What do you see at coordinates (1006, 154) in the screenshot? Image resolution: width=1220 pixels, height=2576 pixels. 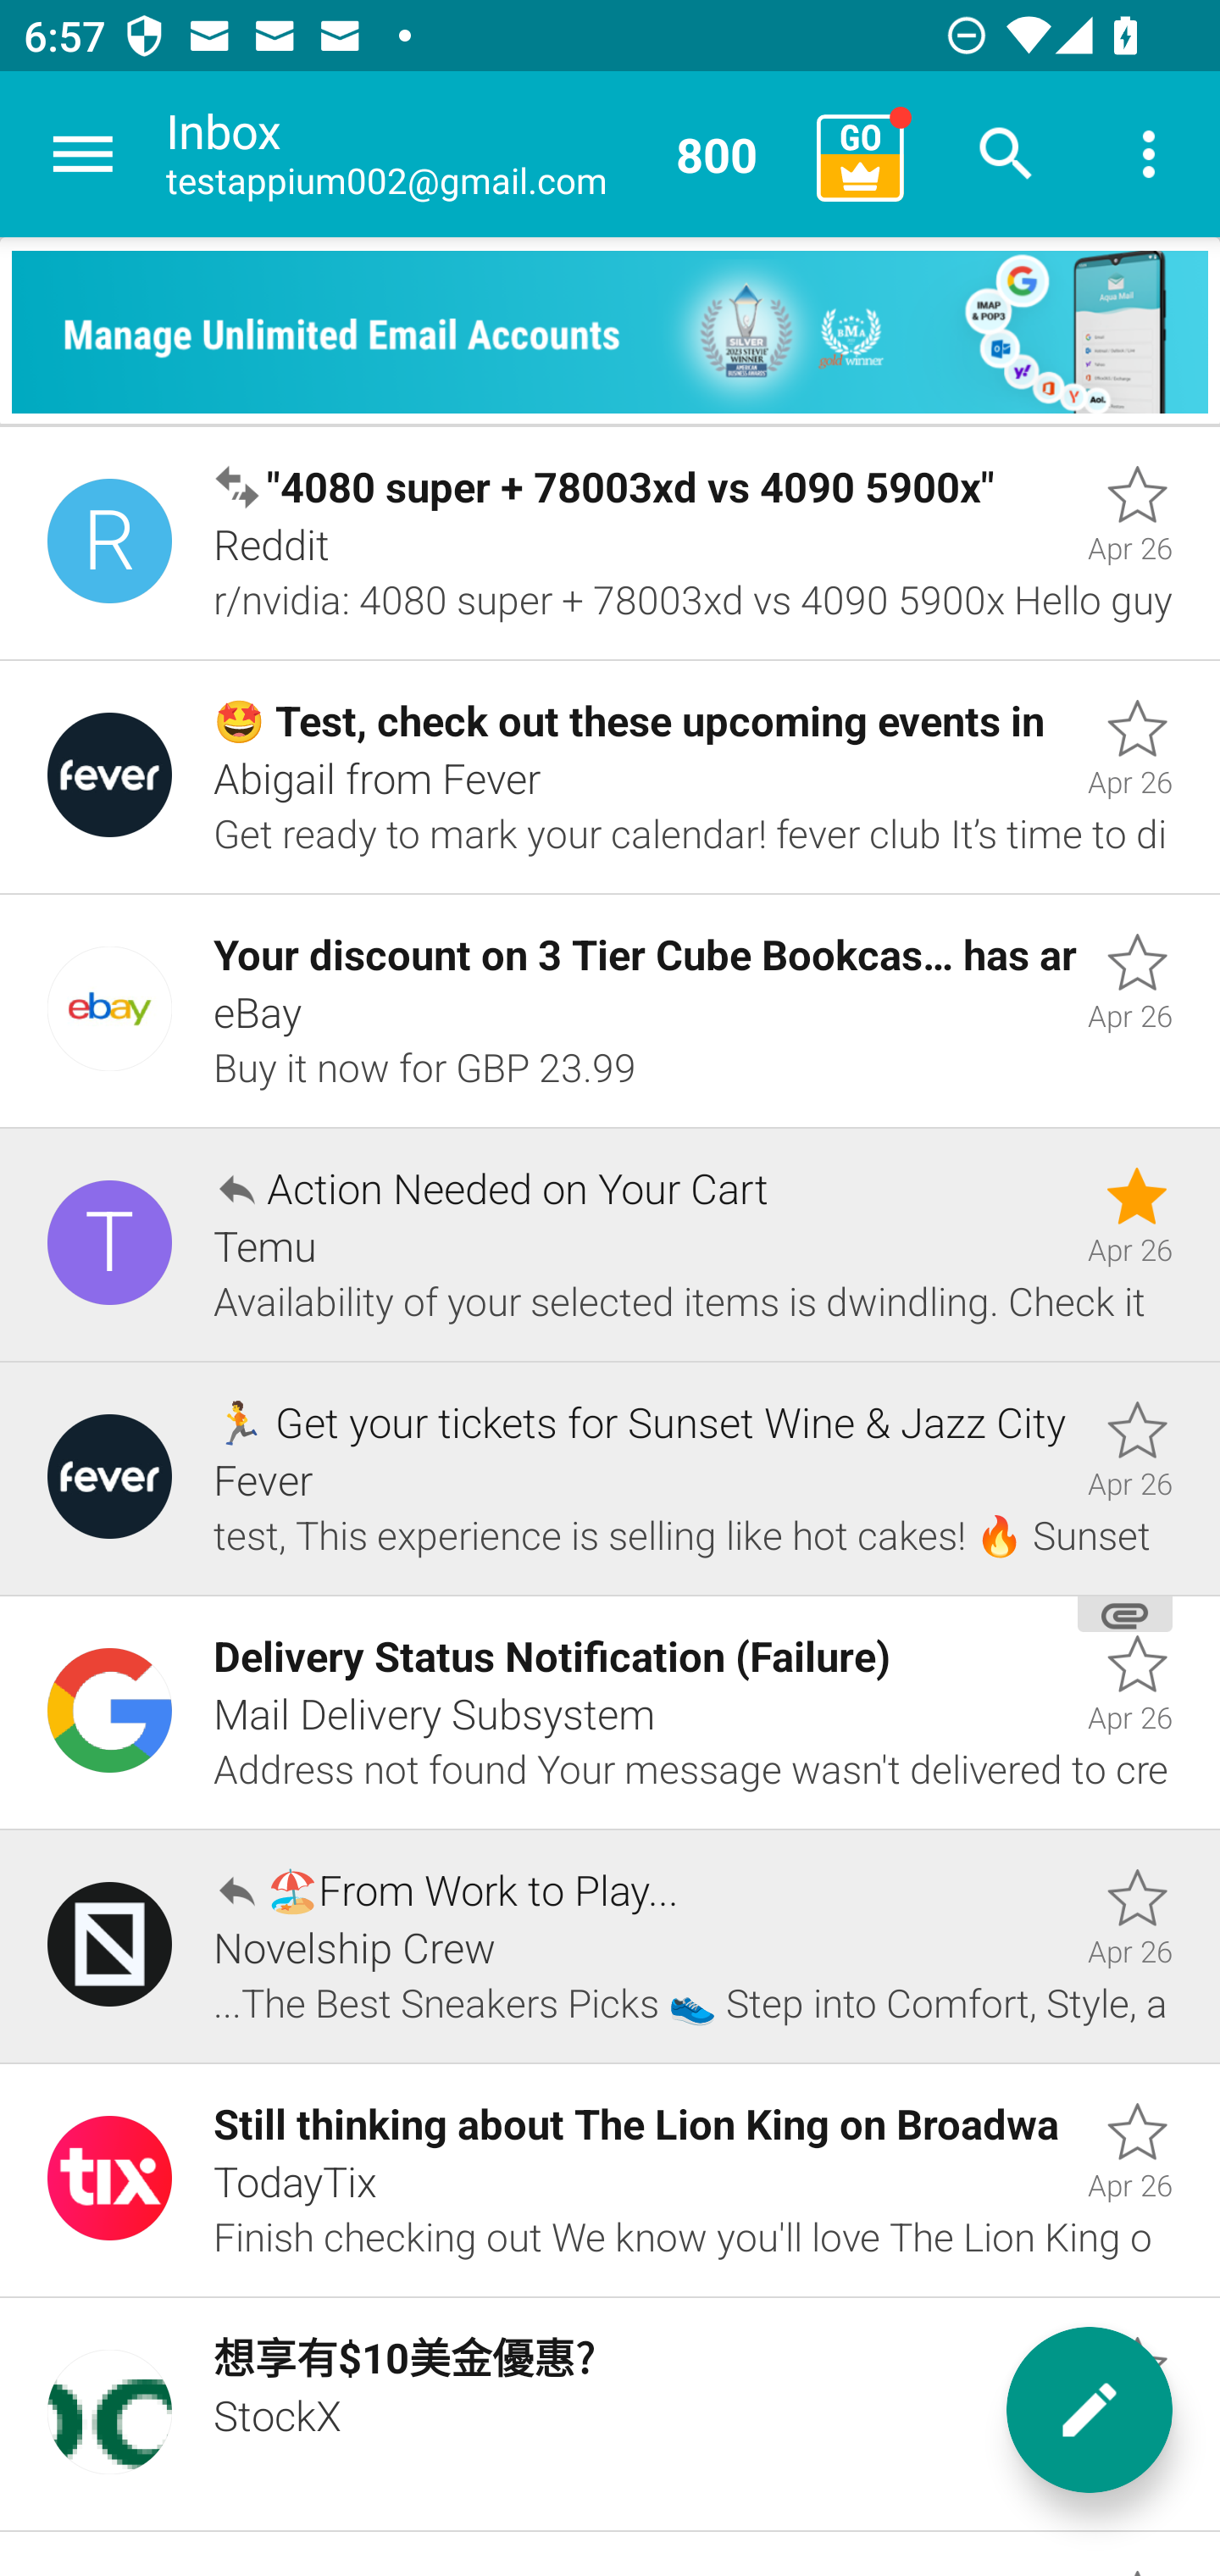 I see `Search` at bounding box center [1006, 154].